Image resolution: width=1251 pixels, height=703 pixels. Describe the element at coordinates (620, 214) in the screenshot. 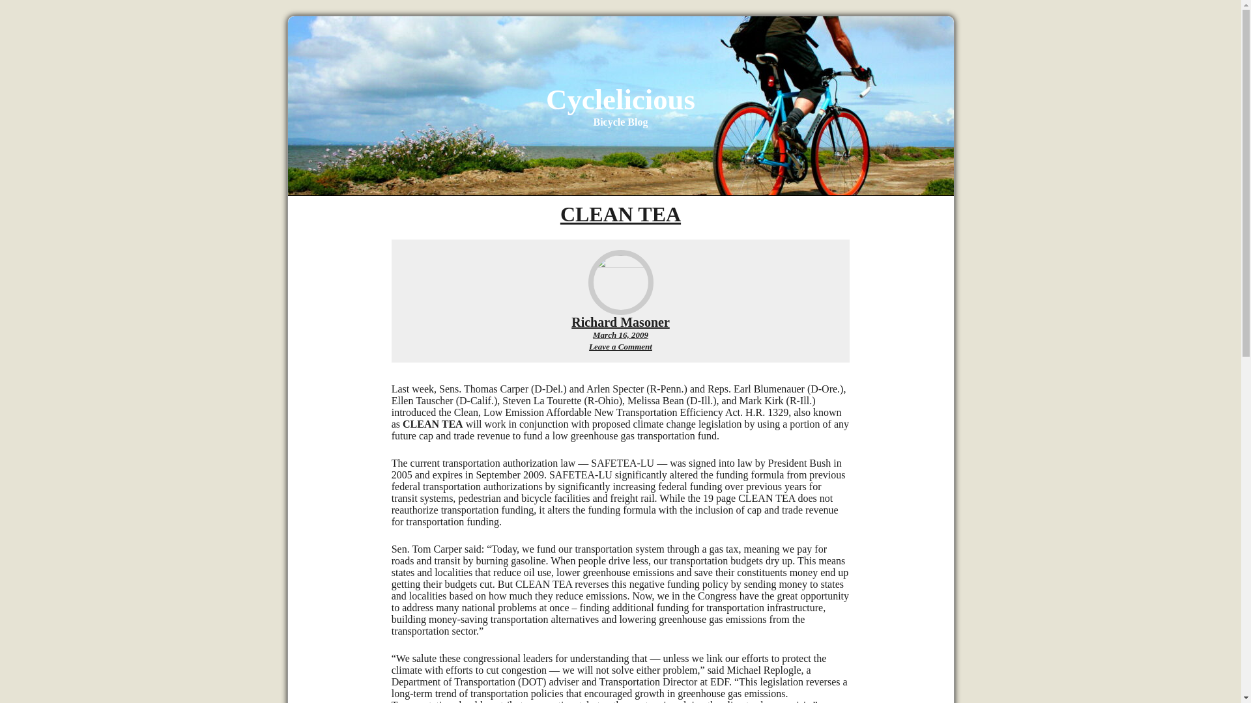

I see `CLEAN TEA` at that location.